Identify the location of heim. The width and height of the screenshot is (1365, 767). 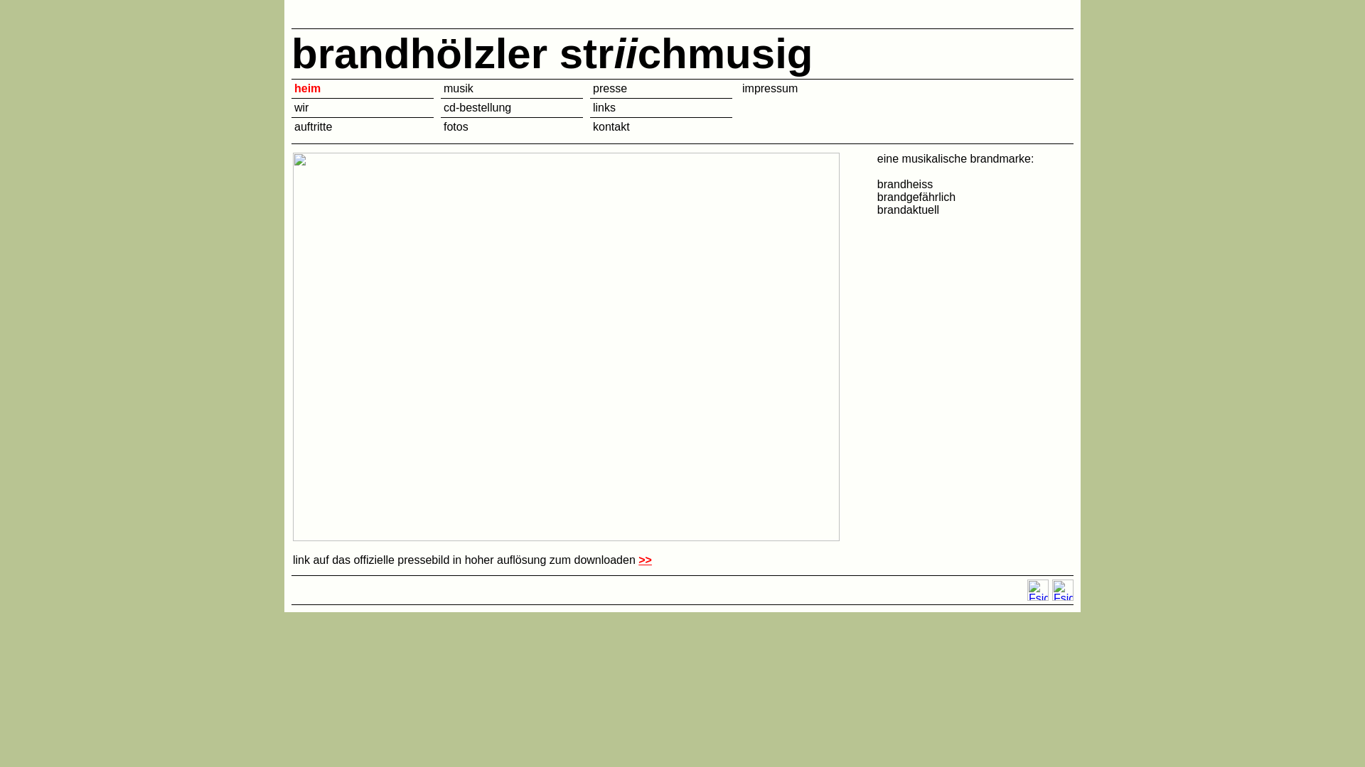
(307, 88).